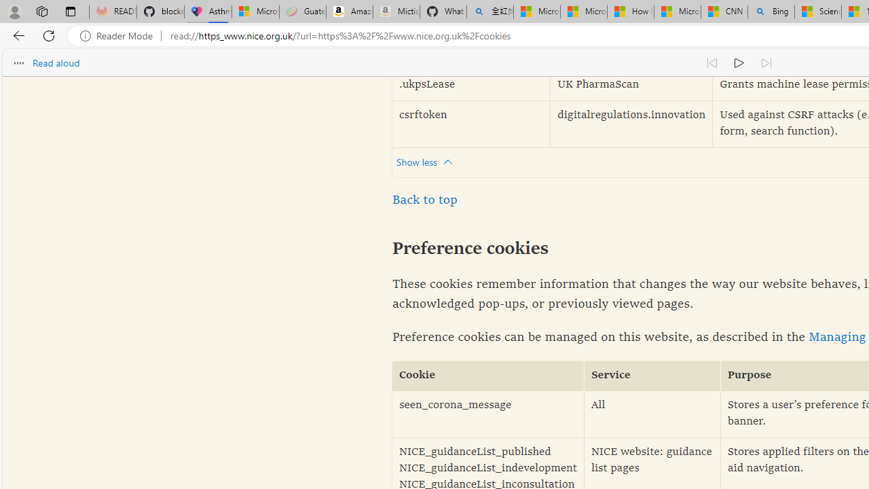 This screenshot has width=869, height=489. I want to click on Microsoft-Report a Concern to Bing, so click(255, 12).